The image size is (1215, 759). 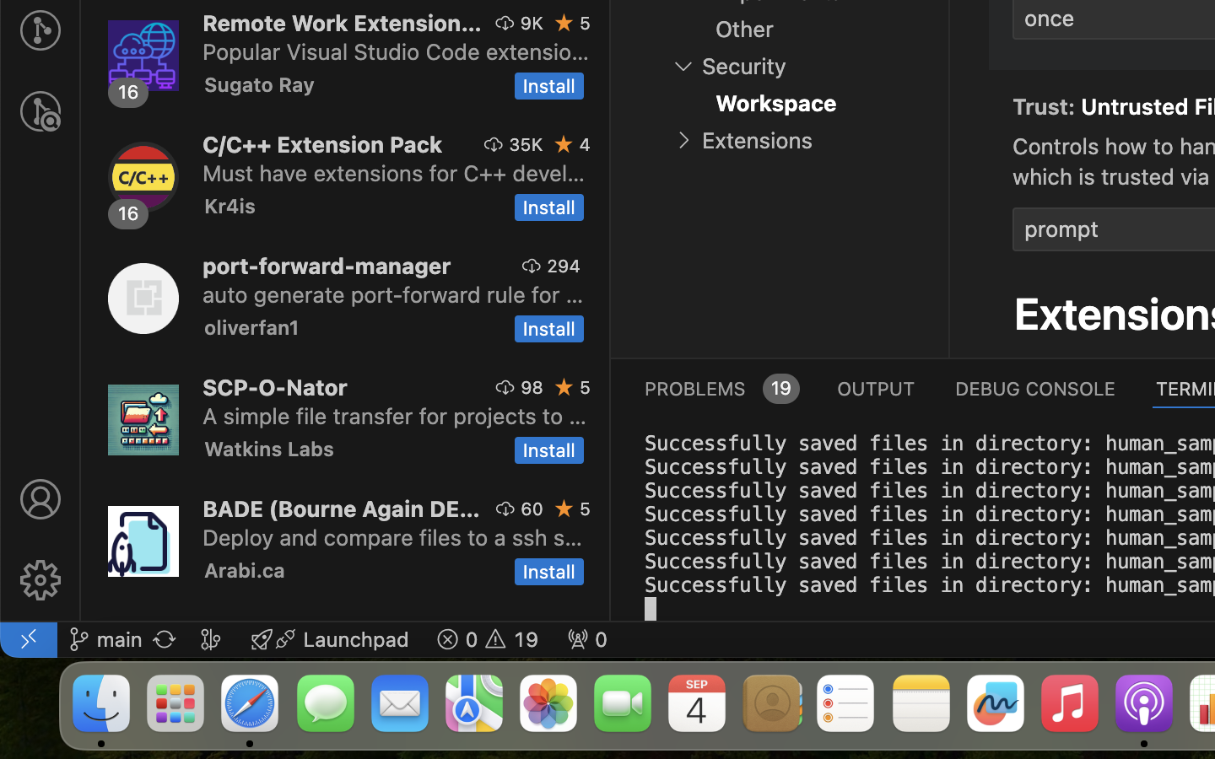 What do you see at coordinates (744, 30) in the screenshot?
I see `Other` at bounding box center [744, 30].